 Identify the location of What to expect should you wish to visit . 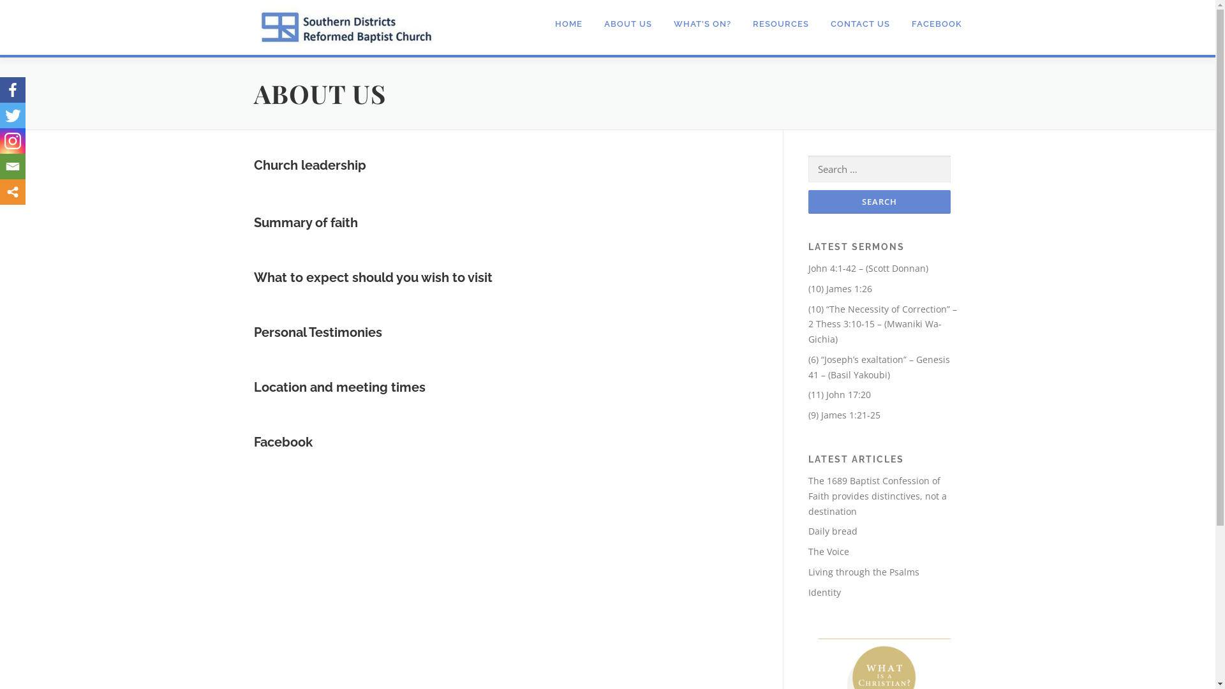
(375, 277).